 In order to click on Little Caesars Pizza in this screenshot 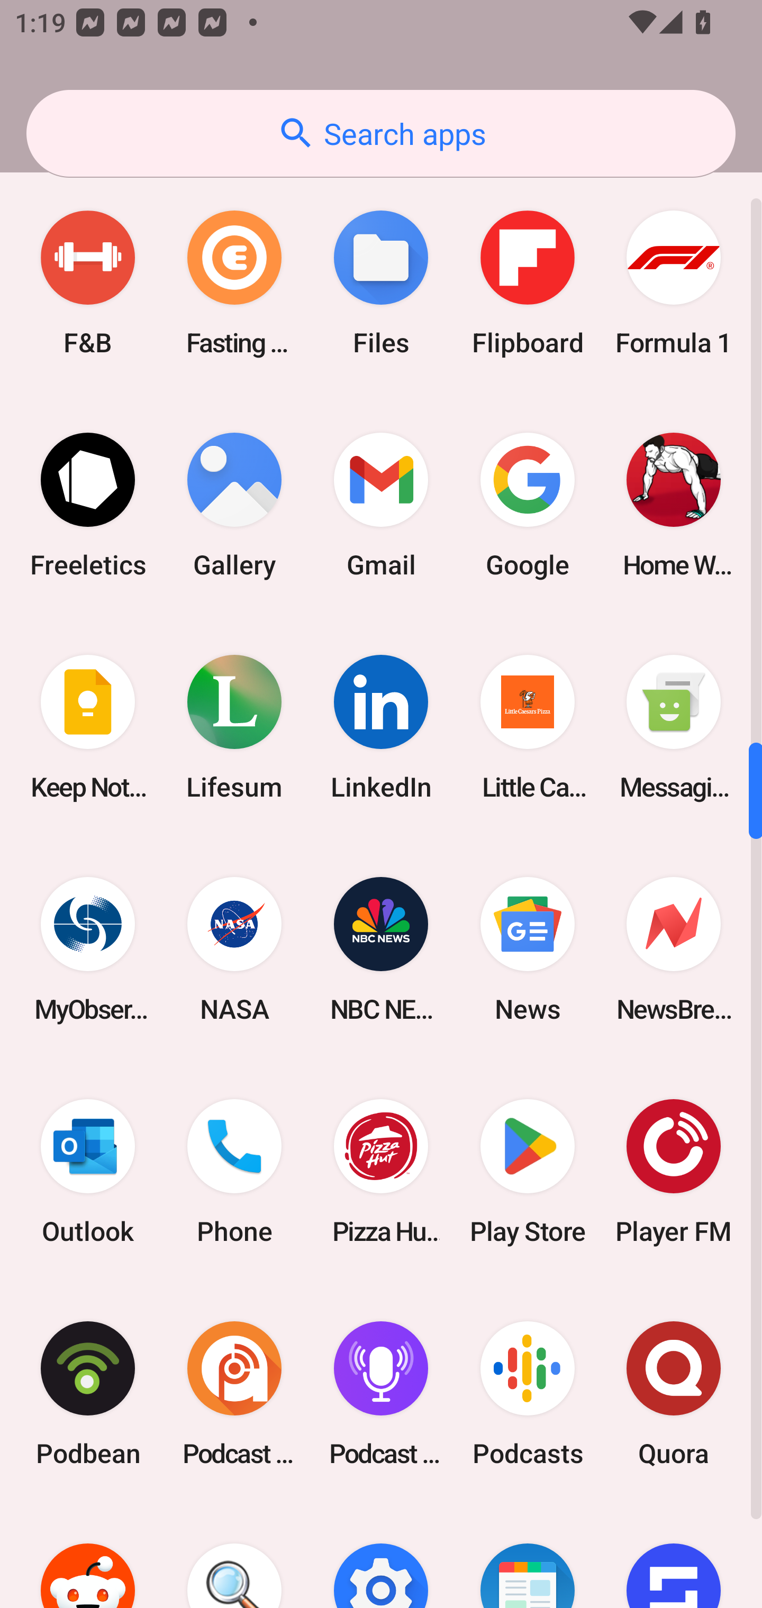, I will do `click(527, 727)`.